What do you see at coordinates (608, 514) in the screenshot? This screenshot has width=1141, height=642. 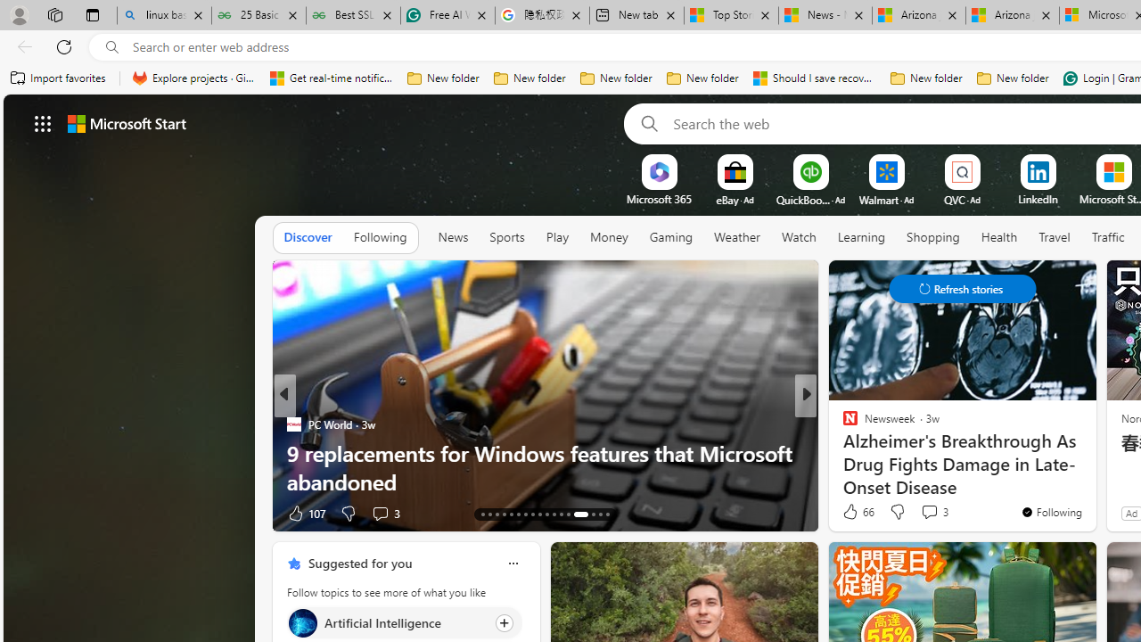 I see `AutomationID: tab-29` at bounding box center [608, 514].